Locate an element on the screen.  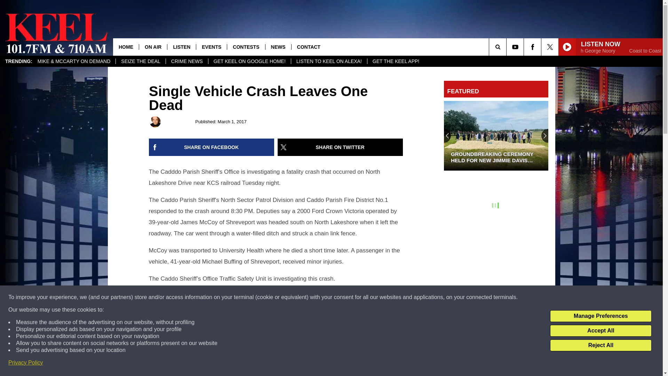
SEARCH is located at coordinates (507, 47).